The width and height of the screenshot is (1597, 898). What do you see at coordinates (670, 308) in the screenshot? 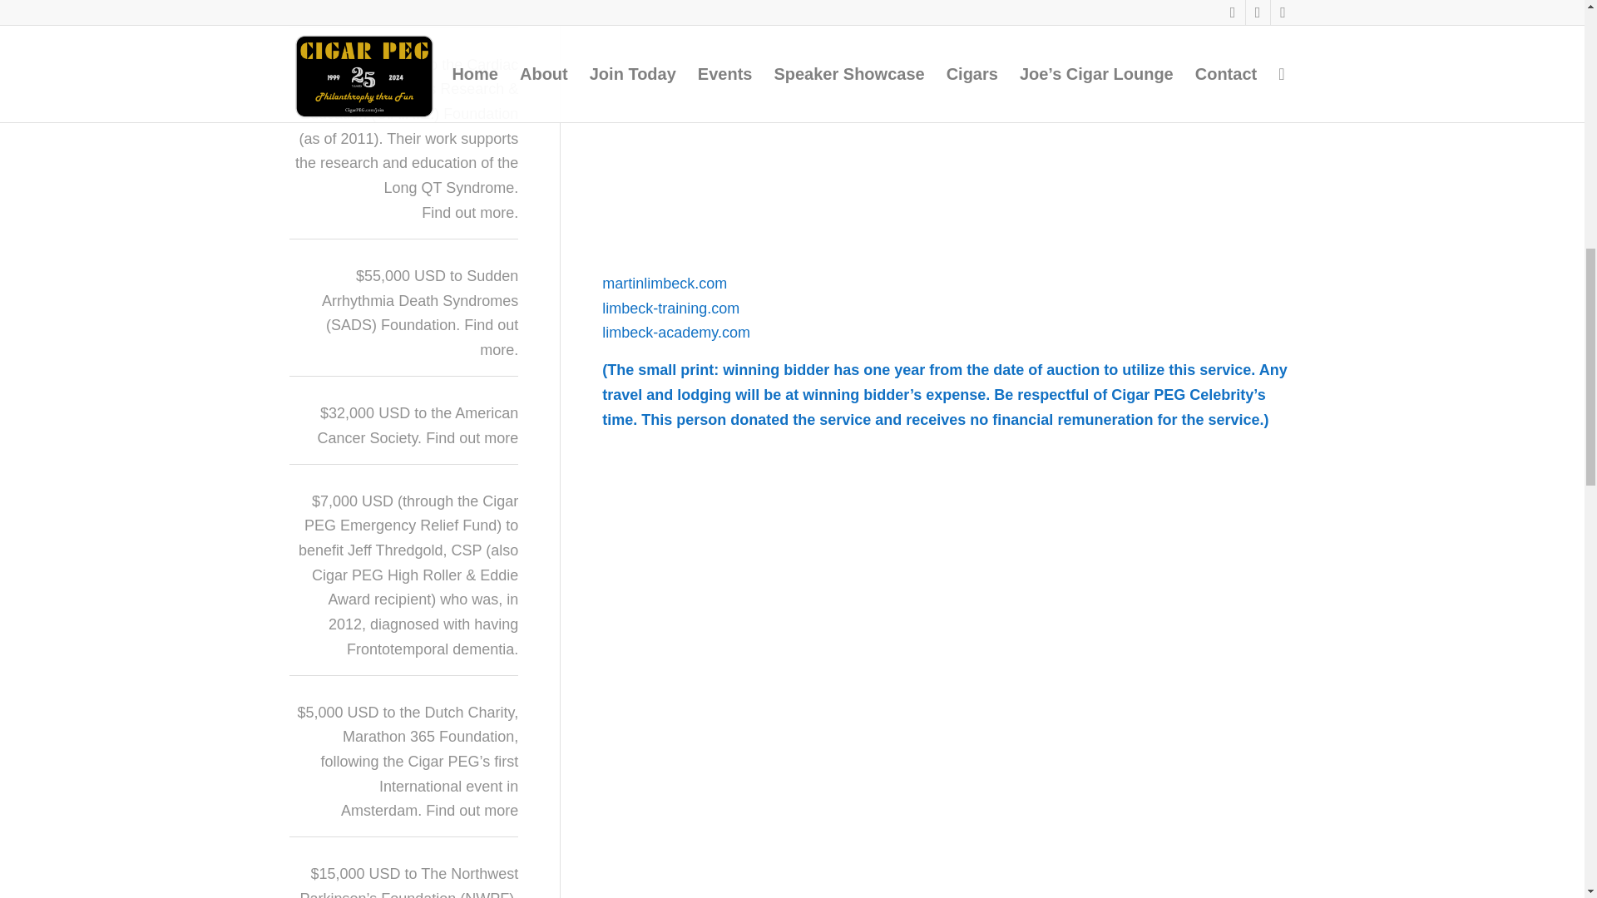
I see `limbeck-training.com` at bounding box center [670, 308].